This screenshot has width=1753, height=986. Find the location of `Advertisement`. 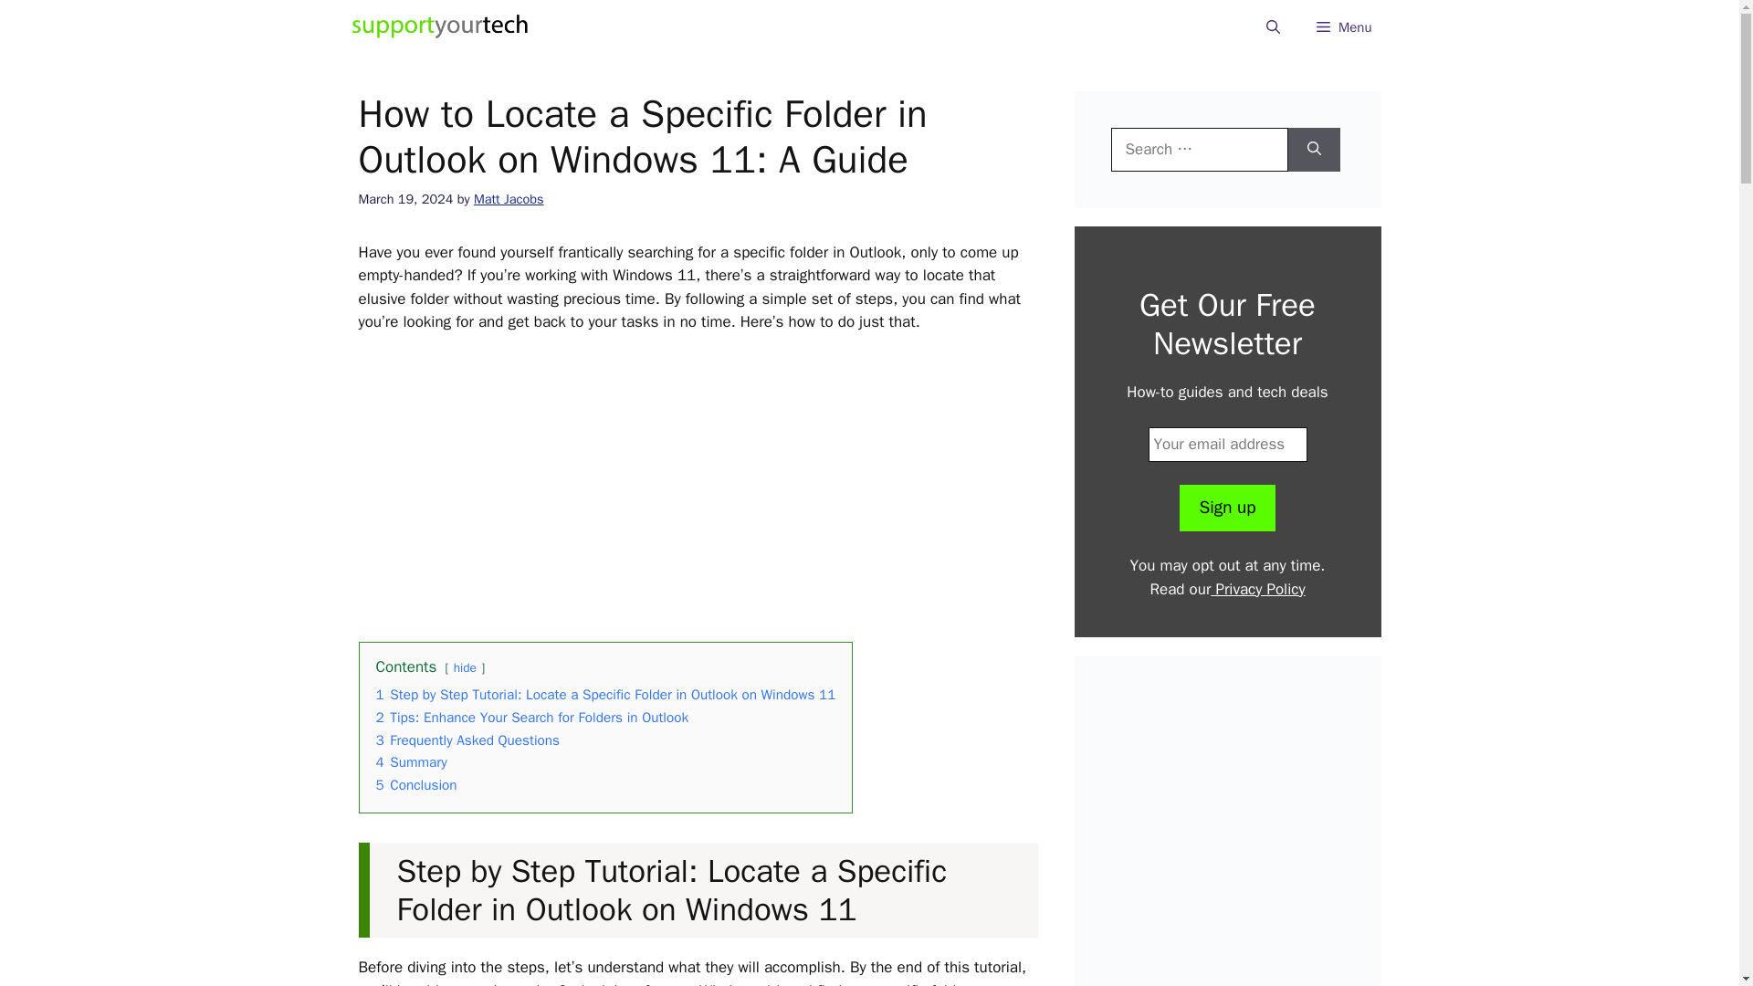

Advertisement is located at coordinates (1241, 839).